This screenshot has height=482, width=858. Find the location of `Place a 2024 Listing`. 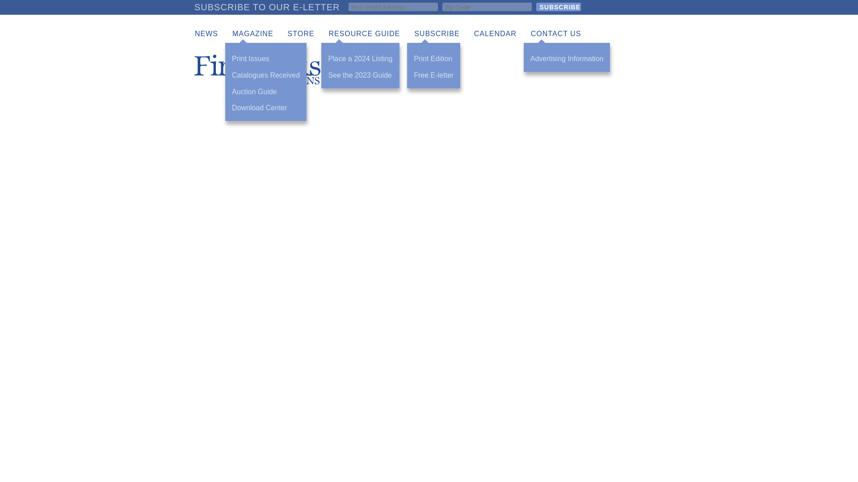

Place a 2024 Listing is located at coordinates (360, 59).